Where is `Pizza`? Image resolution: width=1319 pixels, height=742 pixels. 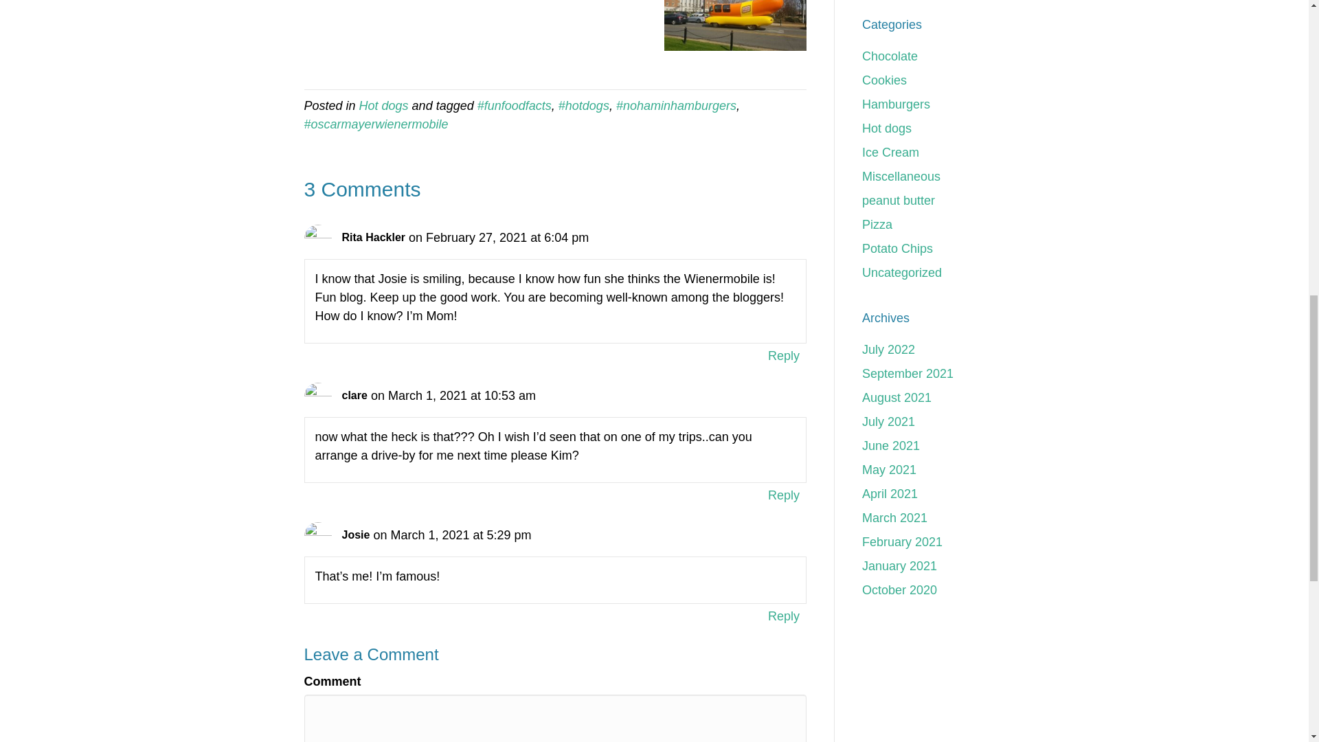
Pizza is located at coordinates (877, 224).